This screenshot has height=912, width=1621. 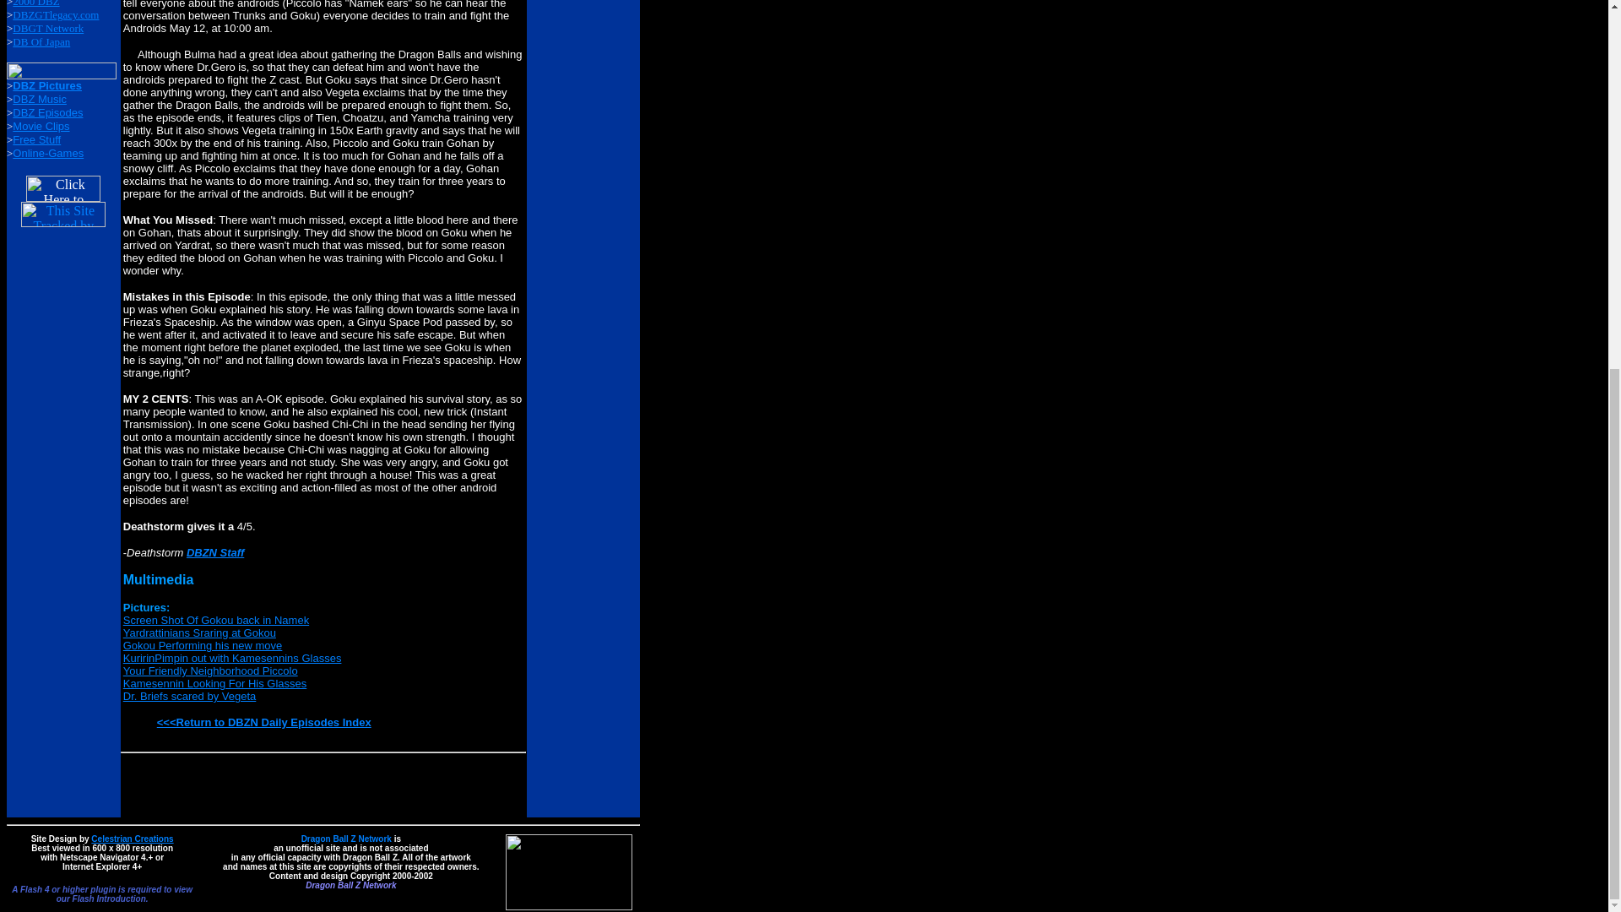 I want to click on 2000 DBZ, so click(x=35, y=3).